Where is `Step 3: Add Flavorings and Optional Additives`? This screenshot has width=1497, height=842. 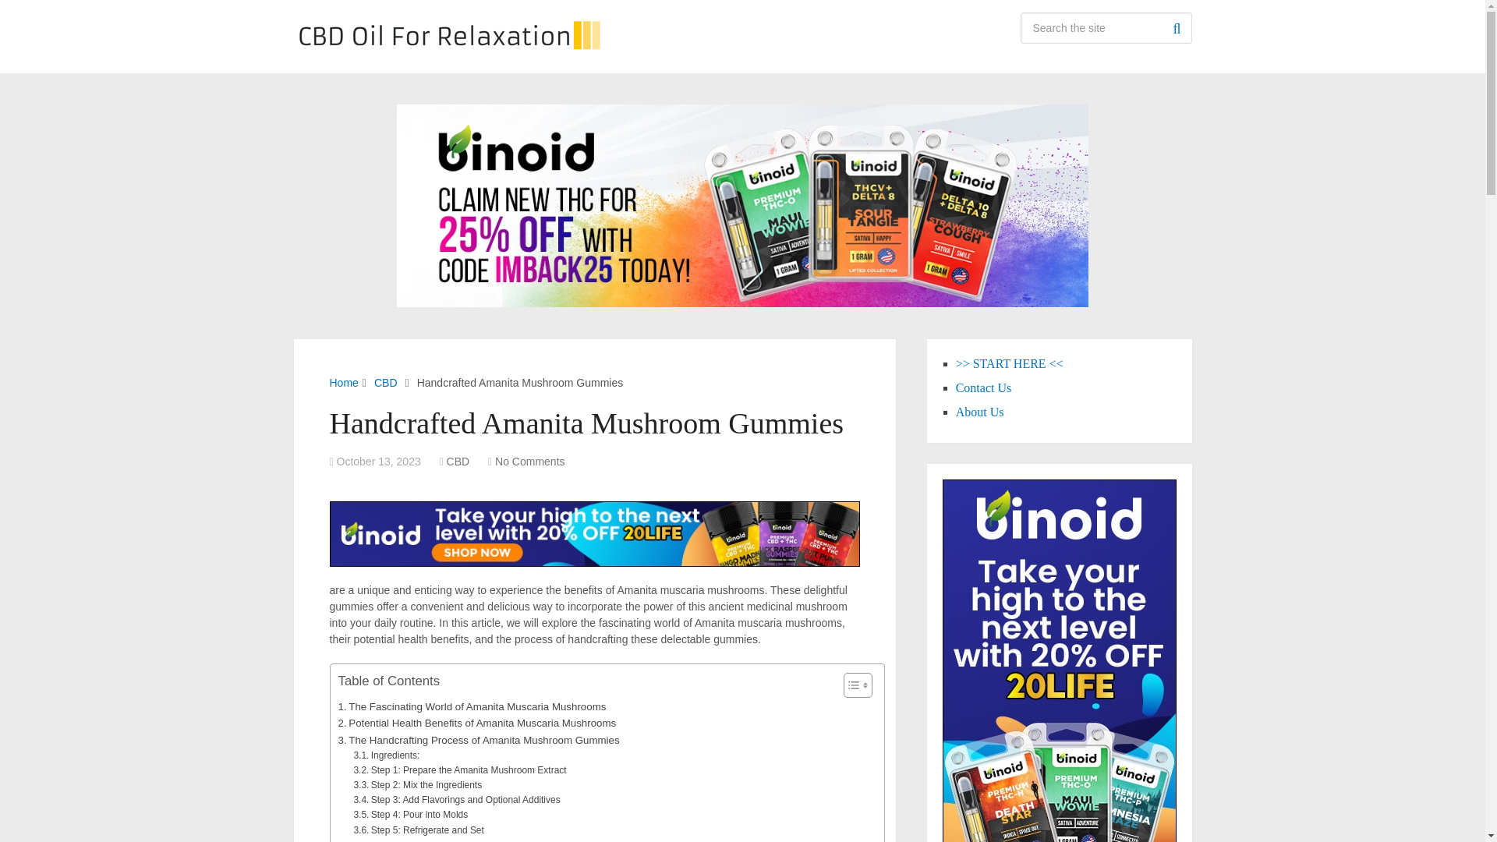
Step 3: Add Flavorings and Optional Additives is located at coordinates (457, 800).